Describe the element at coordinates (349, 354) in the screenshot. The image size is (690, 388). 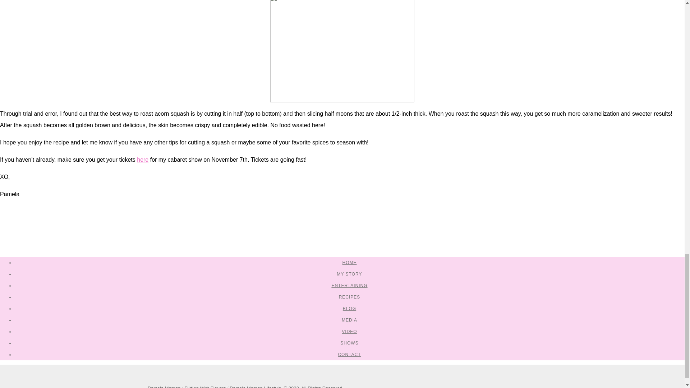
I see `CONTACT` at that location.